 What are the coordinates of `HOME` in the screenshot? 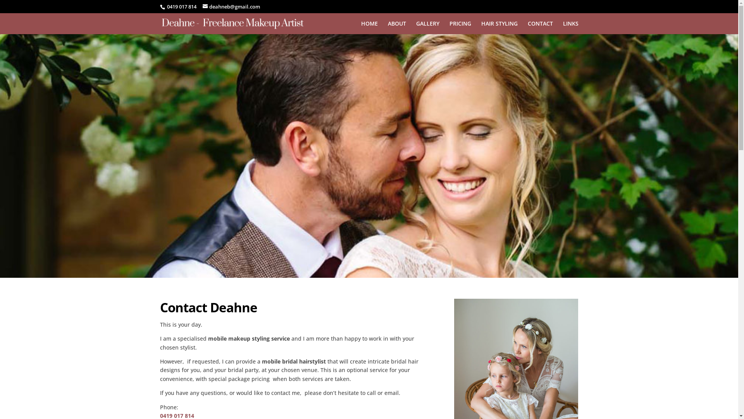 It's located at (370, 28).